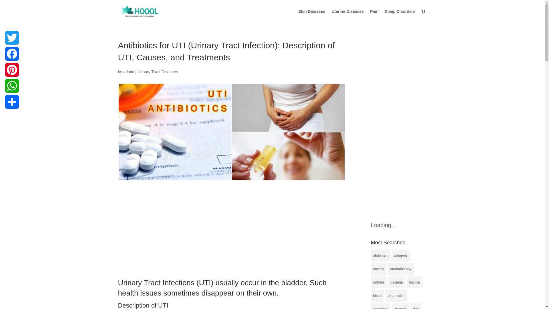 Image resolution: width=549 pixels, height=309 pixels. Describe the element at coordinates (12, 54) in the screenshot. I see `Facebook` at that location.